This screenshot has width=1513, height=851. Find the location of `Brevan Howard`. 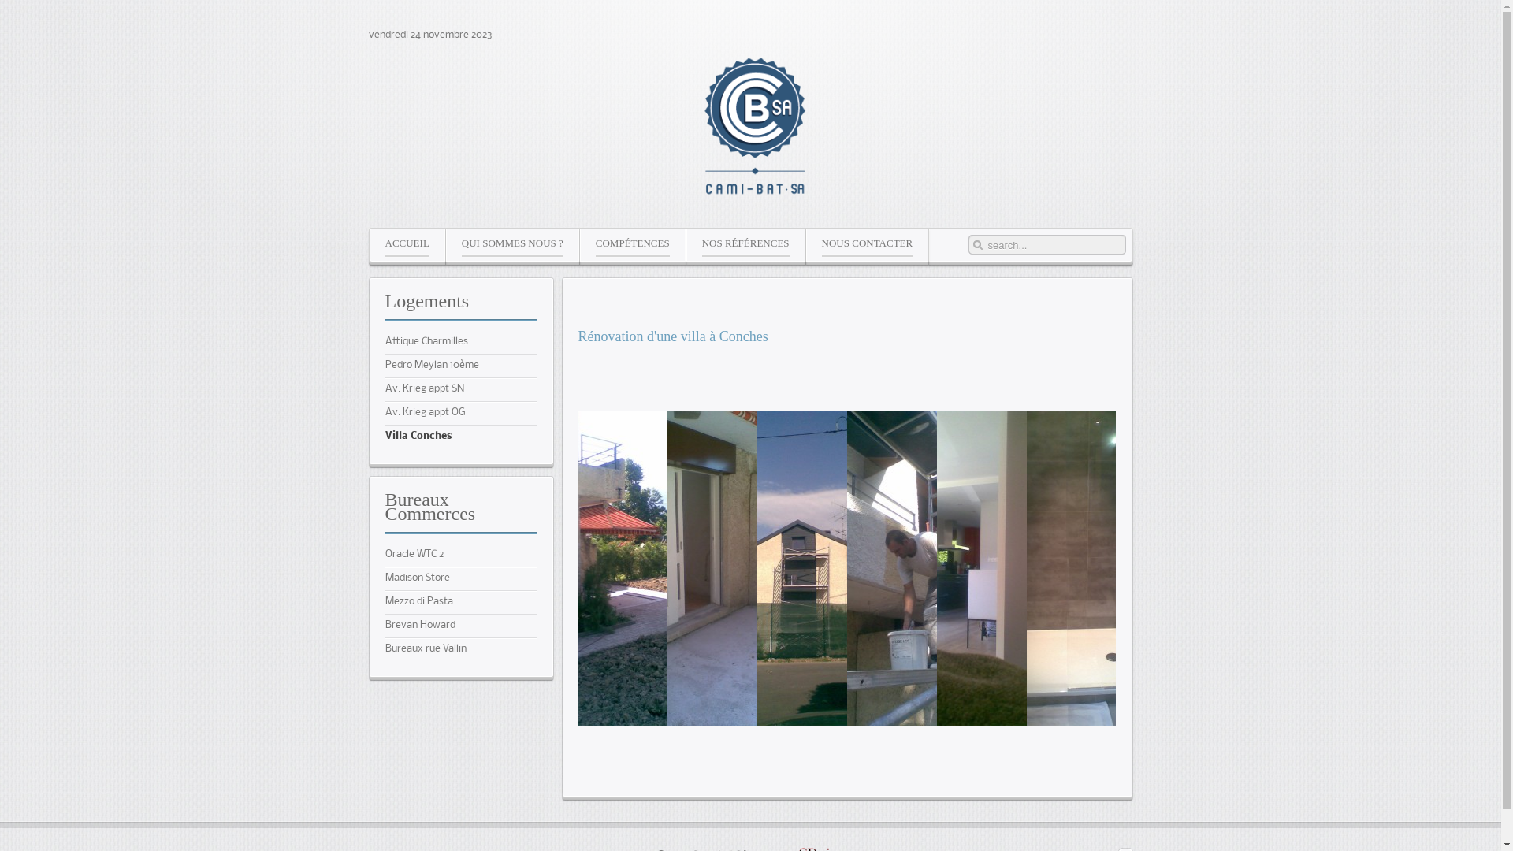

Brevan Howard is located at coordinates (460, 626).